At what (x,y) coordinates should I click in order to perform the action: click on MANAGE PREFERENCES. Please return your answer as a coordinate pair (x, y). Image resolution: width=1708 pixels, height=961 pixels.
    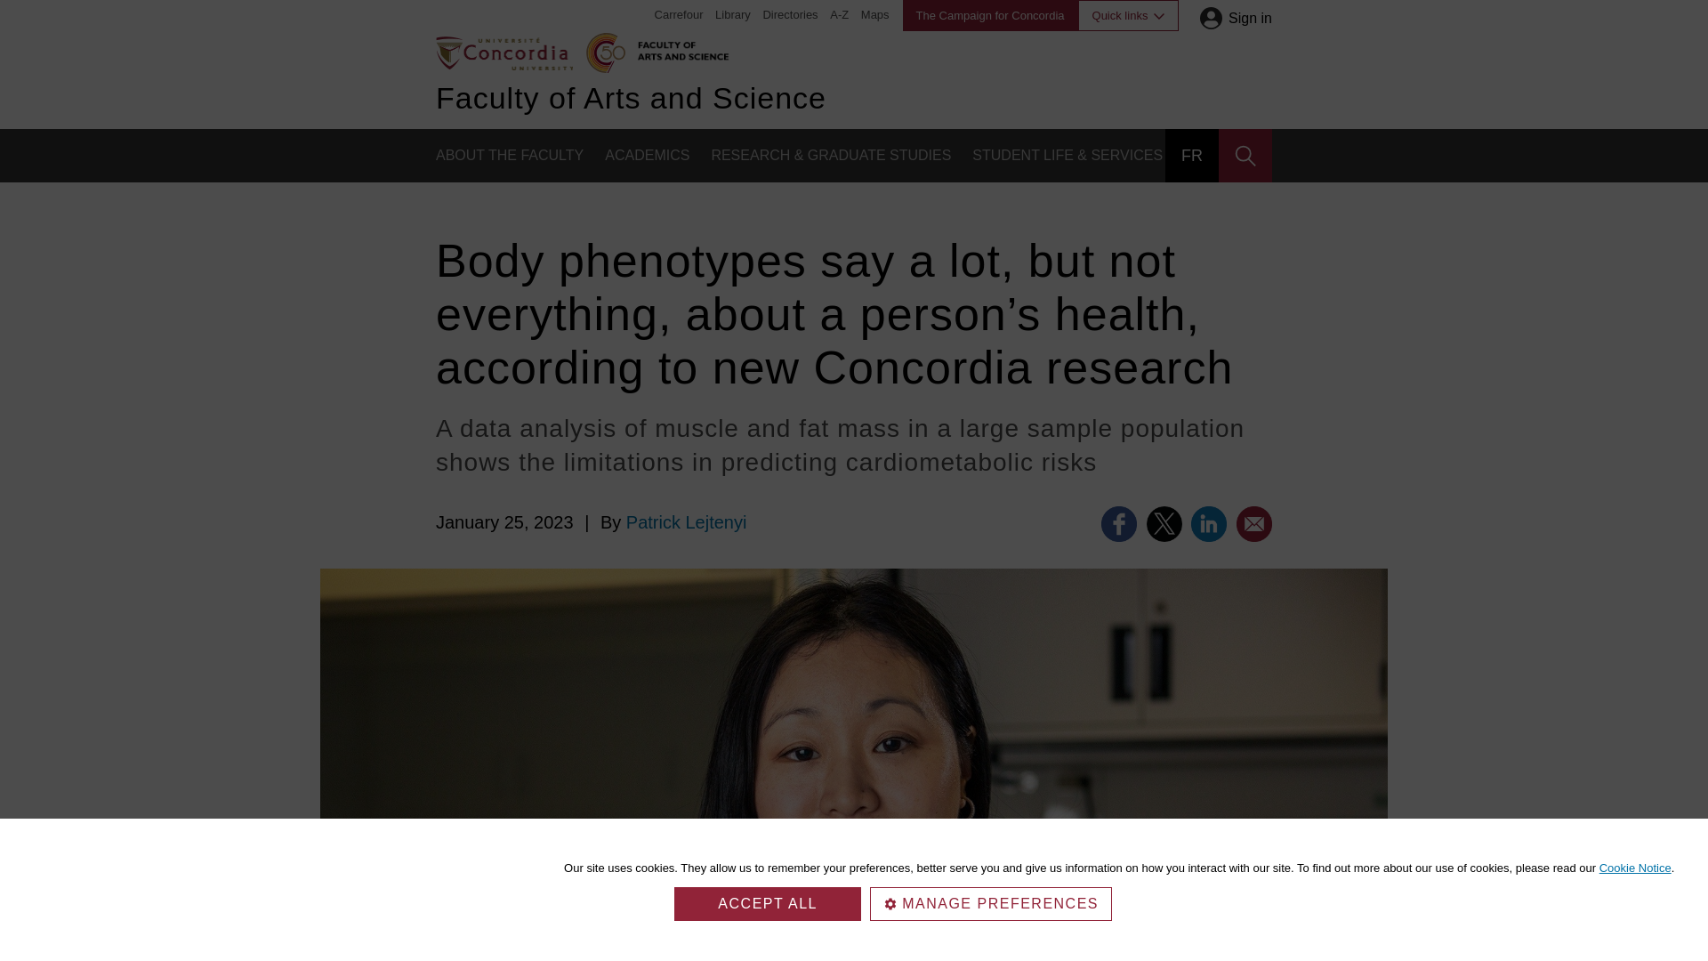
    Looking at the image, I should click on (990, 903).